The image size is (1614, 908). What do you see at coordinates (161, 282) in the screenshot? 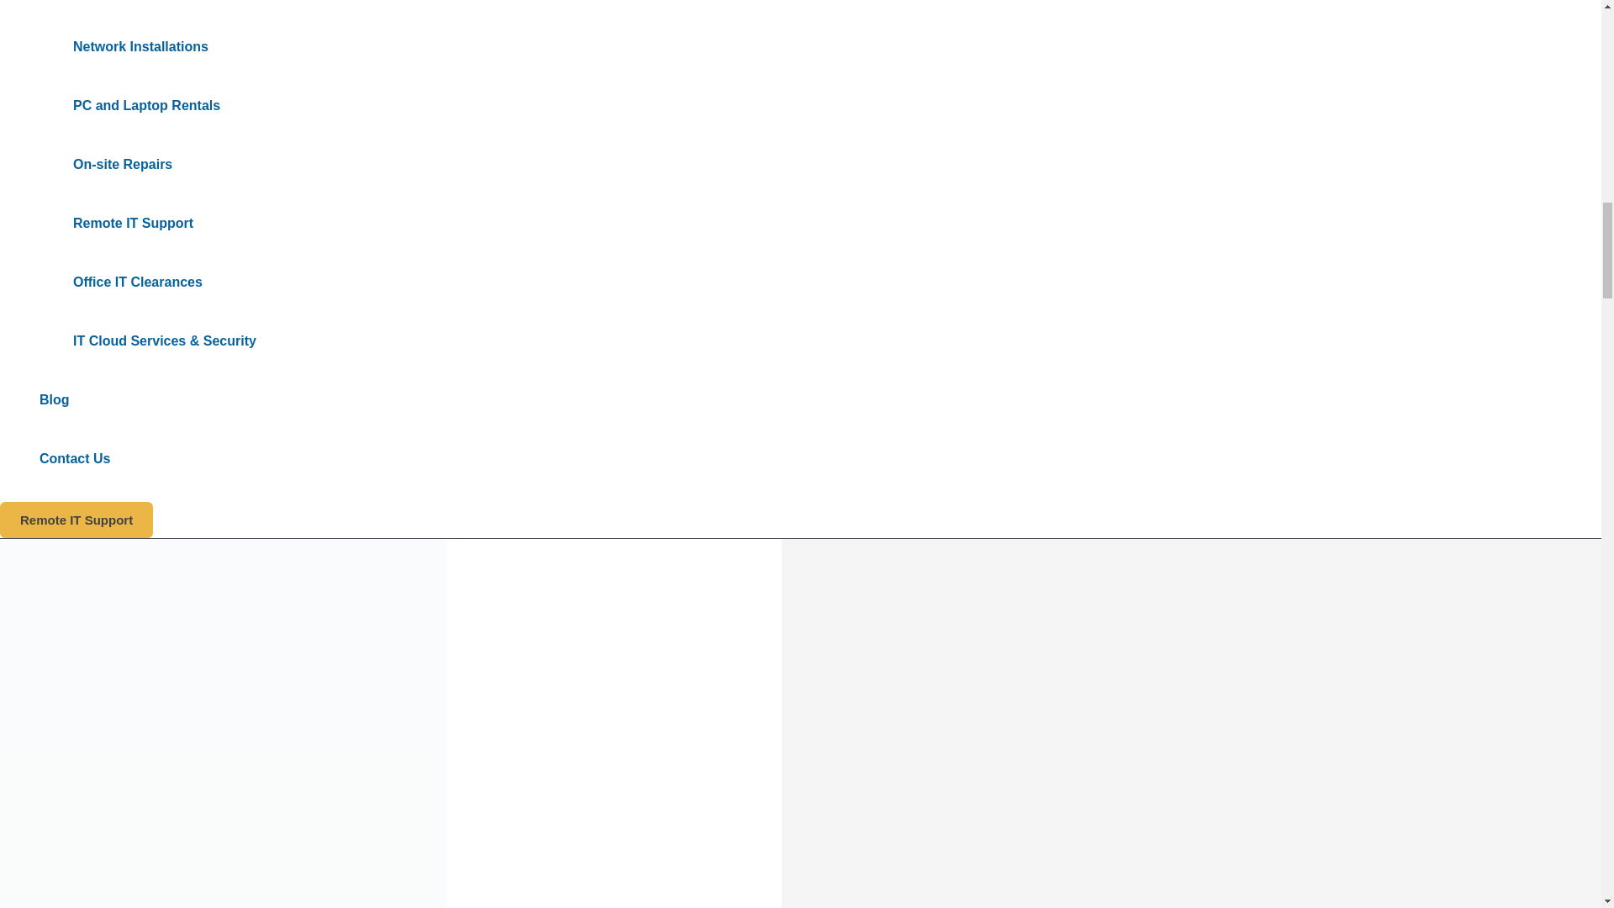
I see `Office IT Clearances` at bounding box center [161, 282].